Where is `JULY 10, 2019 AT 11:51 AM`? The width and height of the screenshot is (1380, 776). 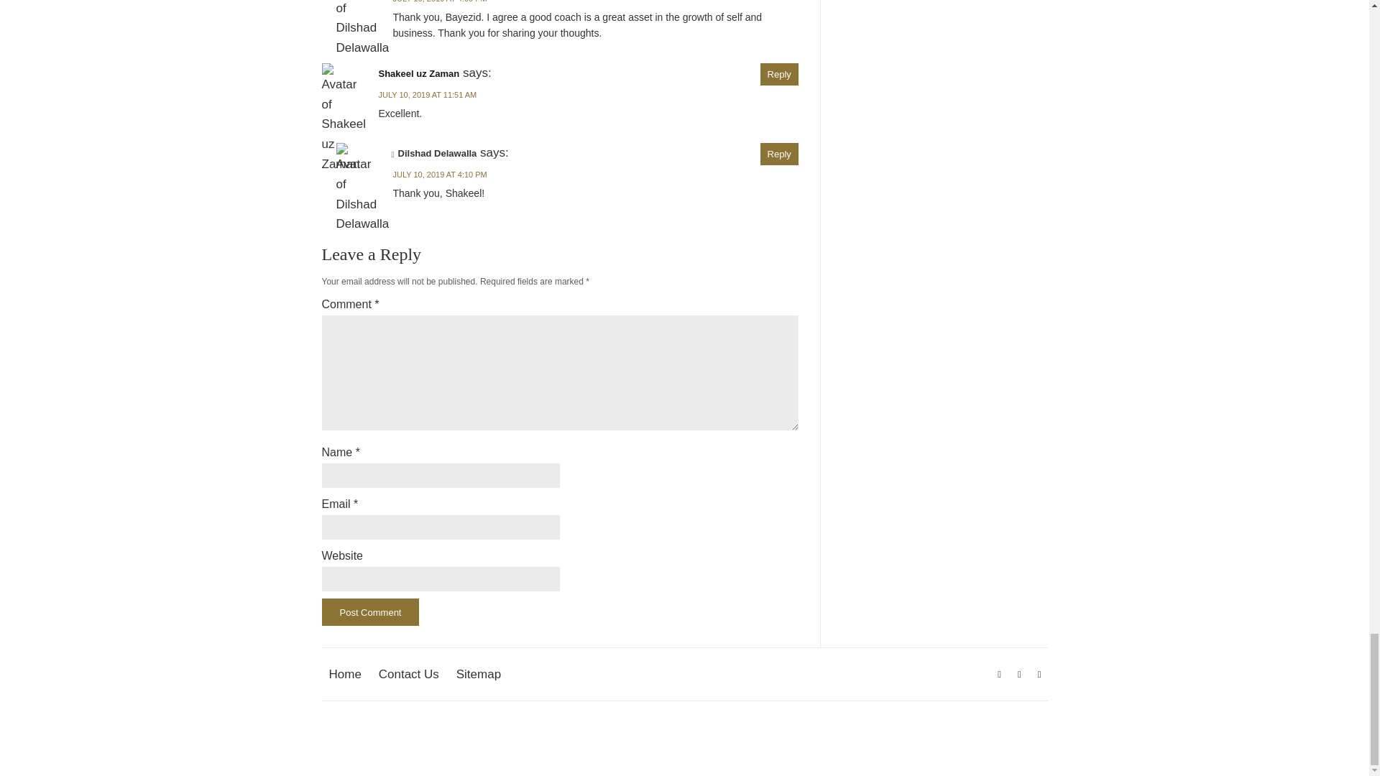 JULY 10, 2019 AT 11:51 AM is located at coordinates (427, 95).